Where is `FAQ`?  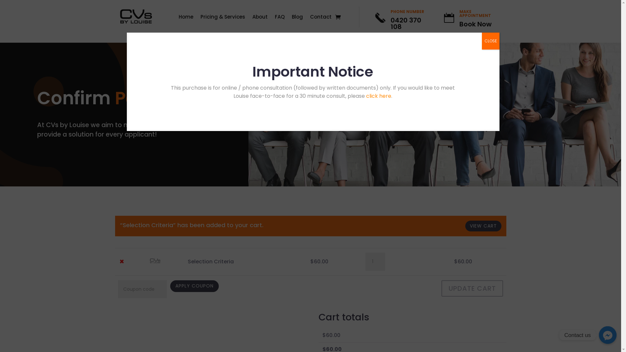
FAQ is located at coordinates (280, 18).